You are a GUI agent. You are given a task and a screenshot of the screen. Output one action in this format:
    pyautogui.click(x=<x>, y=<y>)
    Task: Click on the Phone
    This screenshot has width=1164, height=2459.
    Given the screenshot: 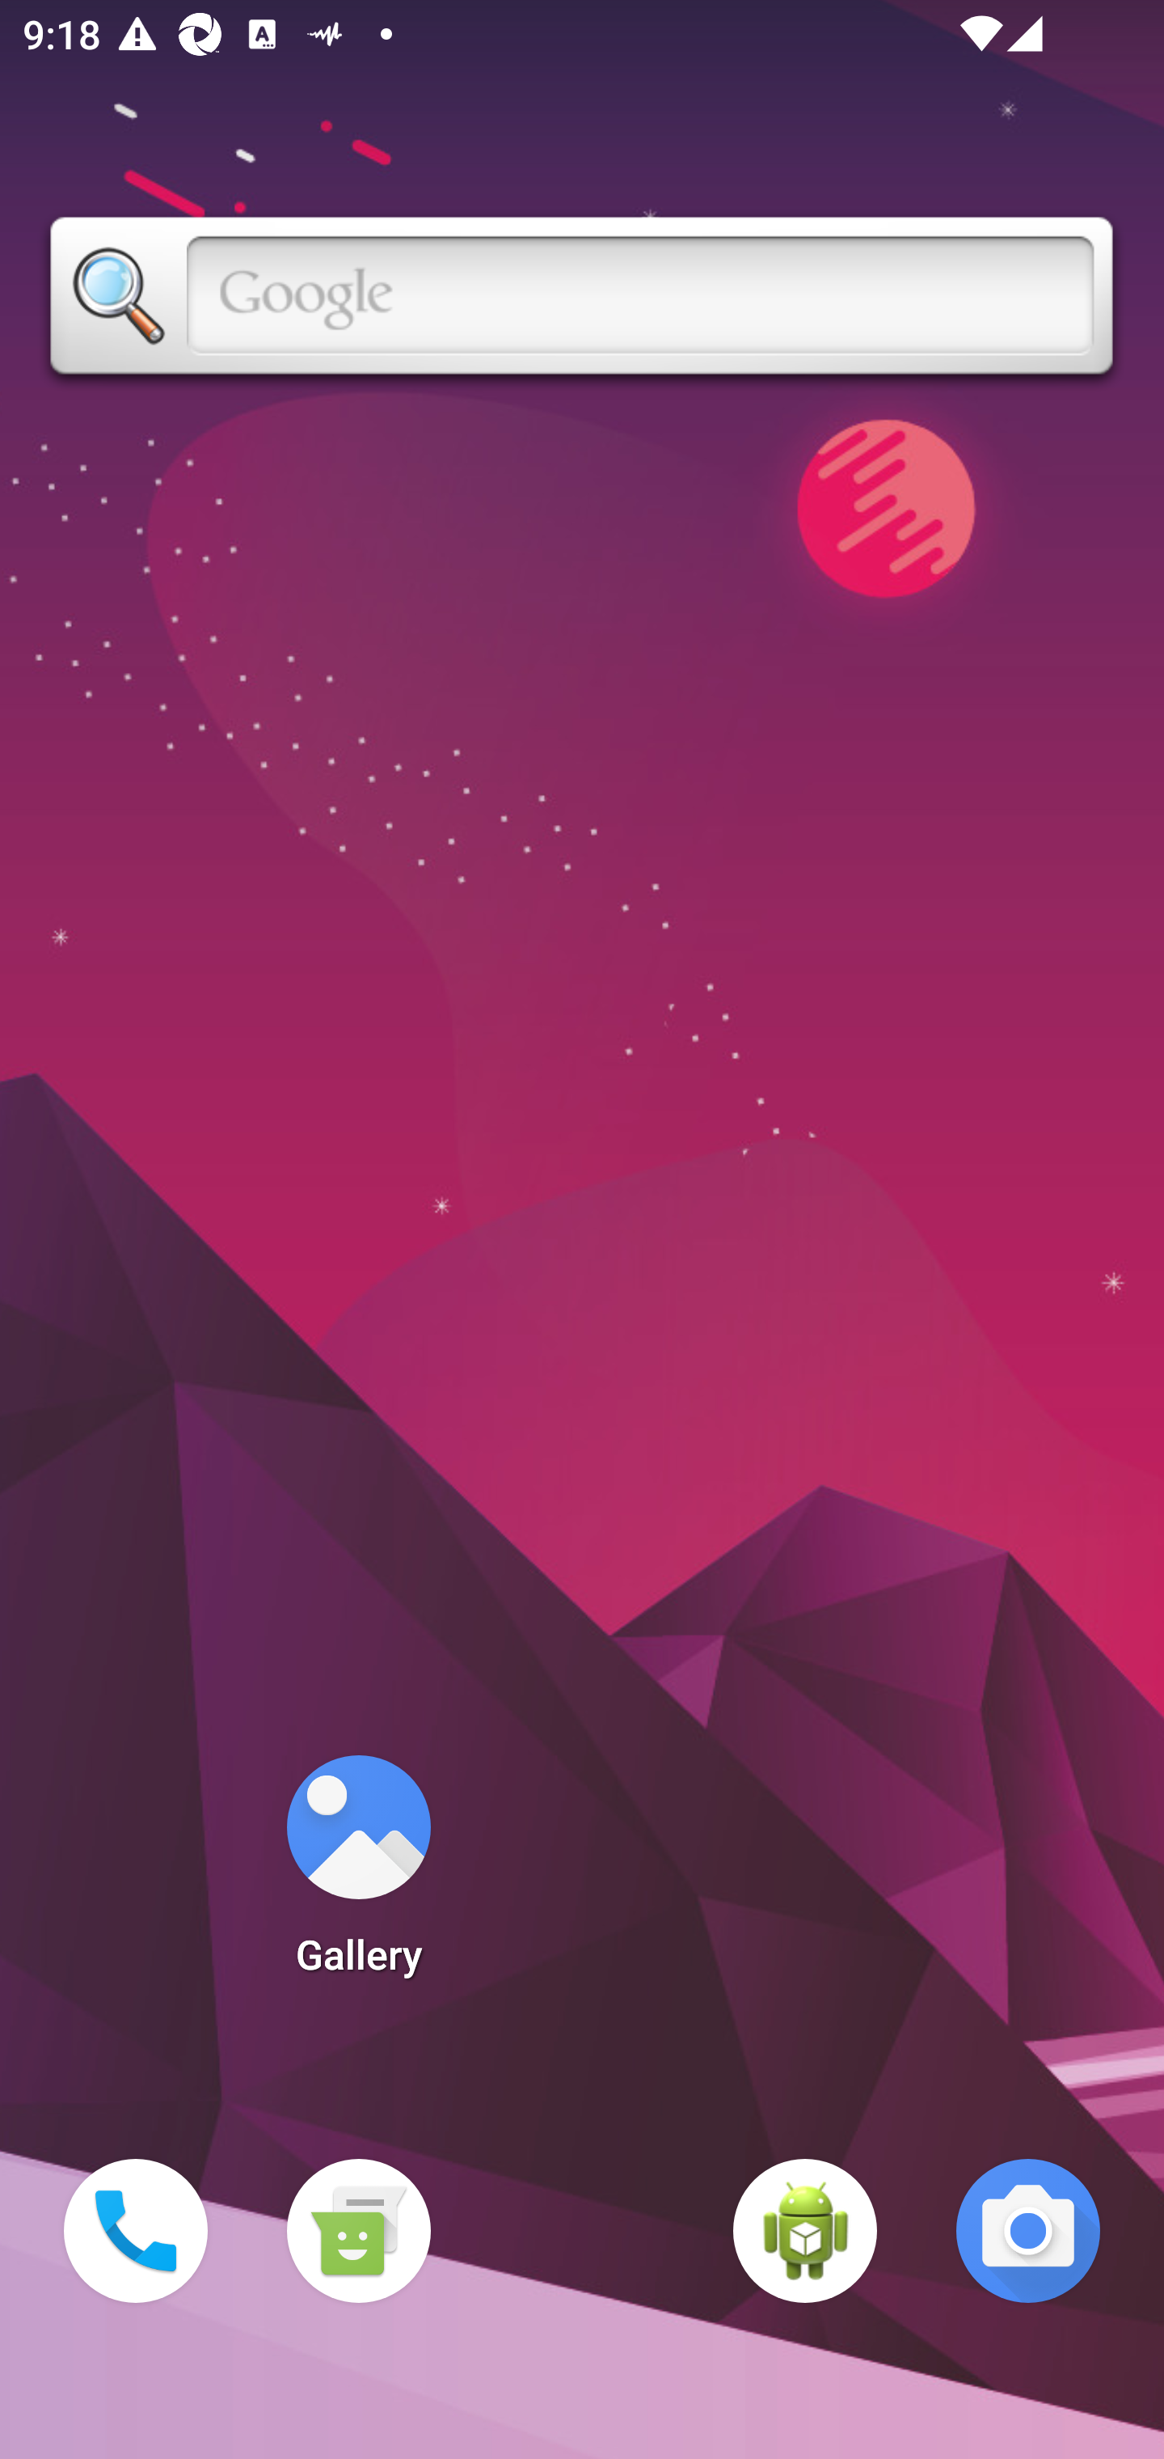 What is the action you would take?
    pyautogui.click(x=136, y=2231)
    